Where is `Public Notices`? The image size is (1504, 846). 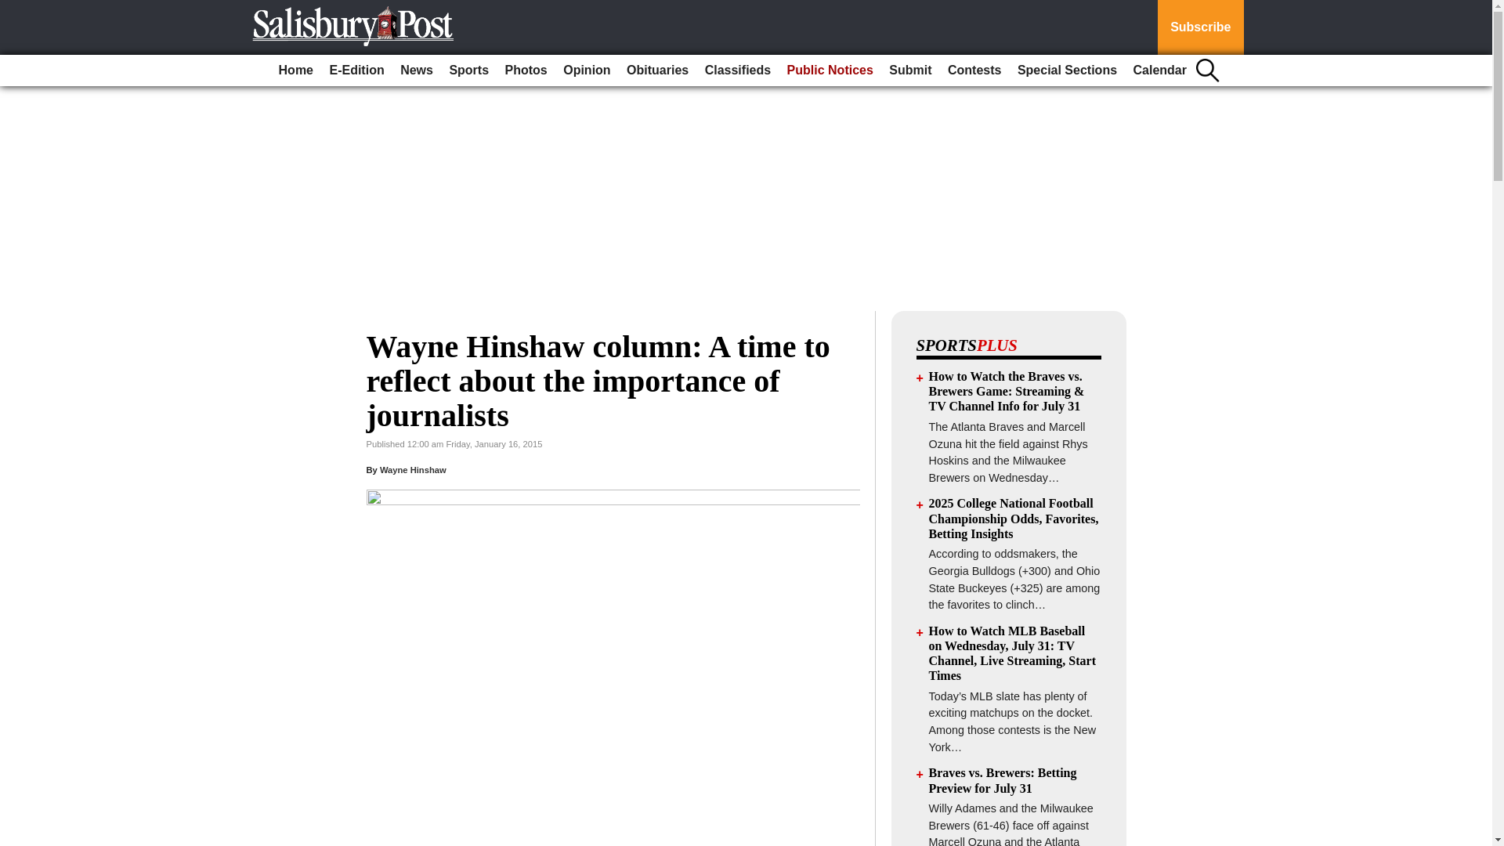 Public Notices is located at coordinates (830, 70).